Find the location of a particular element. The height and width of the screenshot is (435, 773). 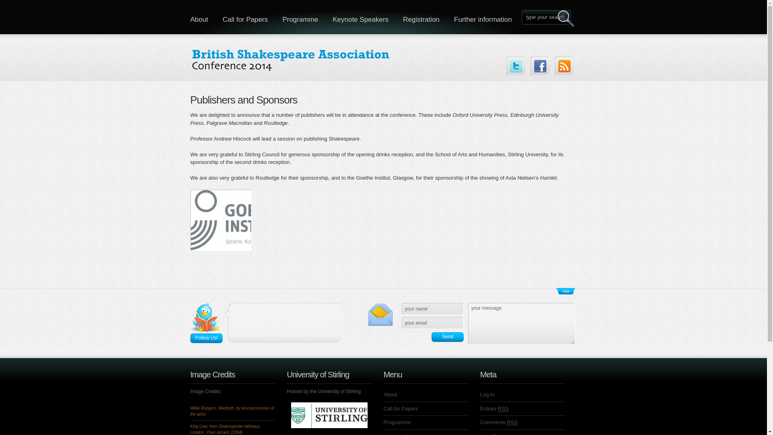

About is located at coordinates (198, 17).